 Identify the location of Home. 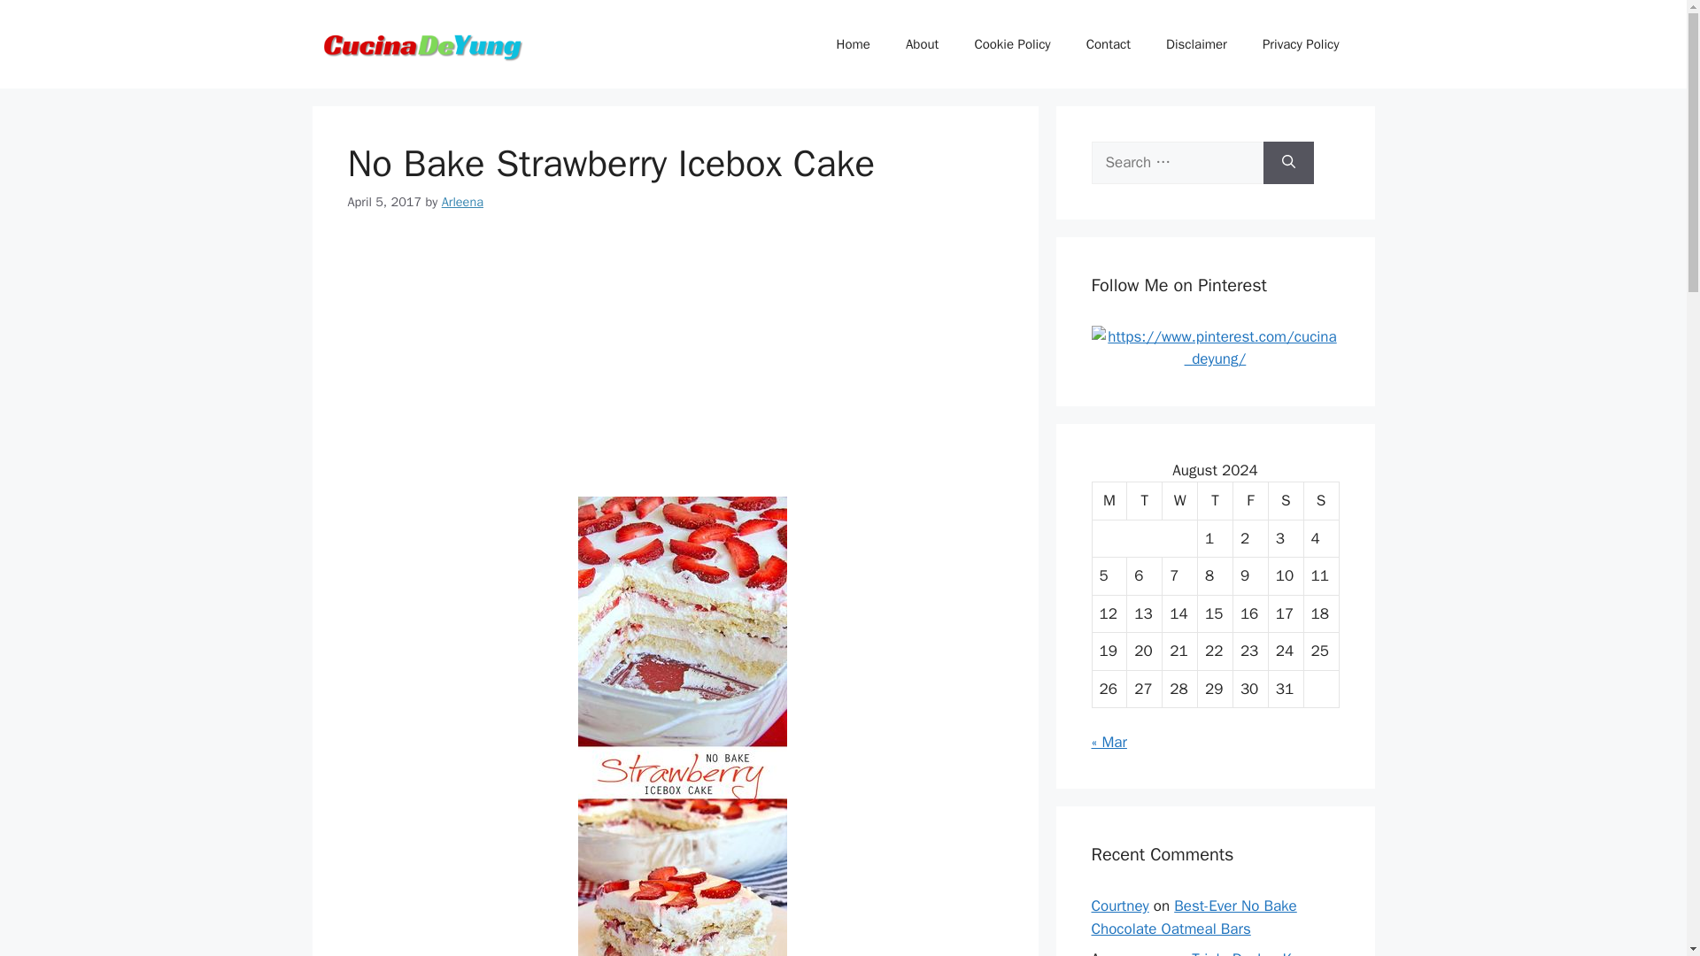
(854, 44).